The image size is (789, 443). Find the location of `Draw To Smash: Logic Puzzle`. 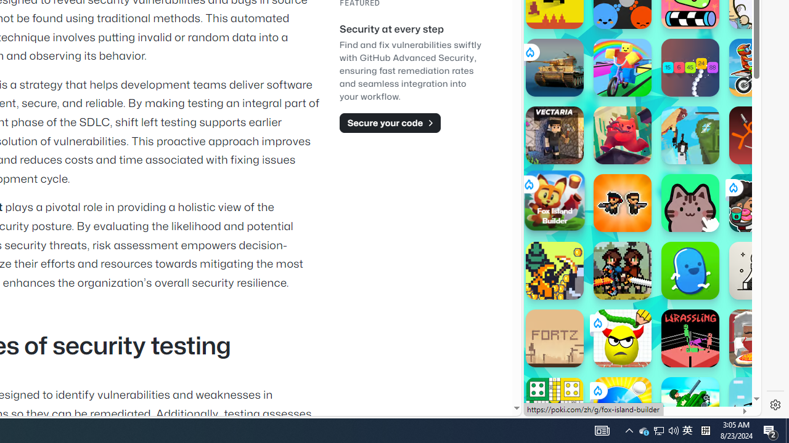

Draw To Smash: Logic Puzzle is located at coordinates (623, 338).